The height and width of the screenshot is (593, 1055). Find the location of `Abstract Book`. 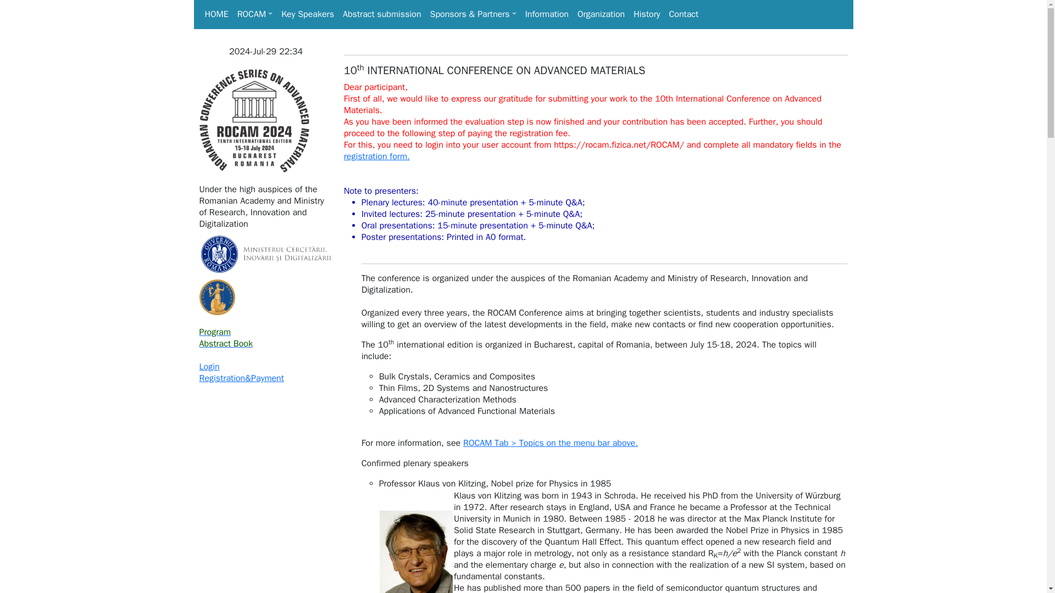

Abstract Book is located at coordinates (225, 344).